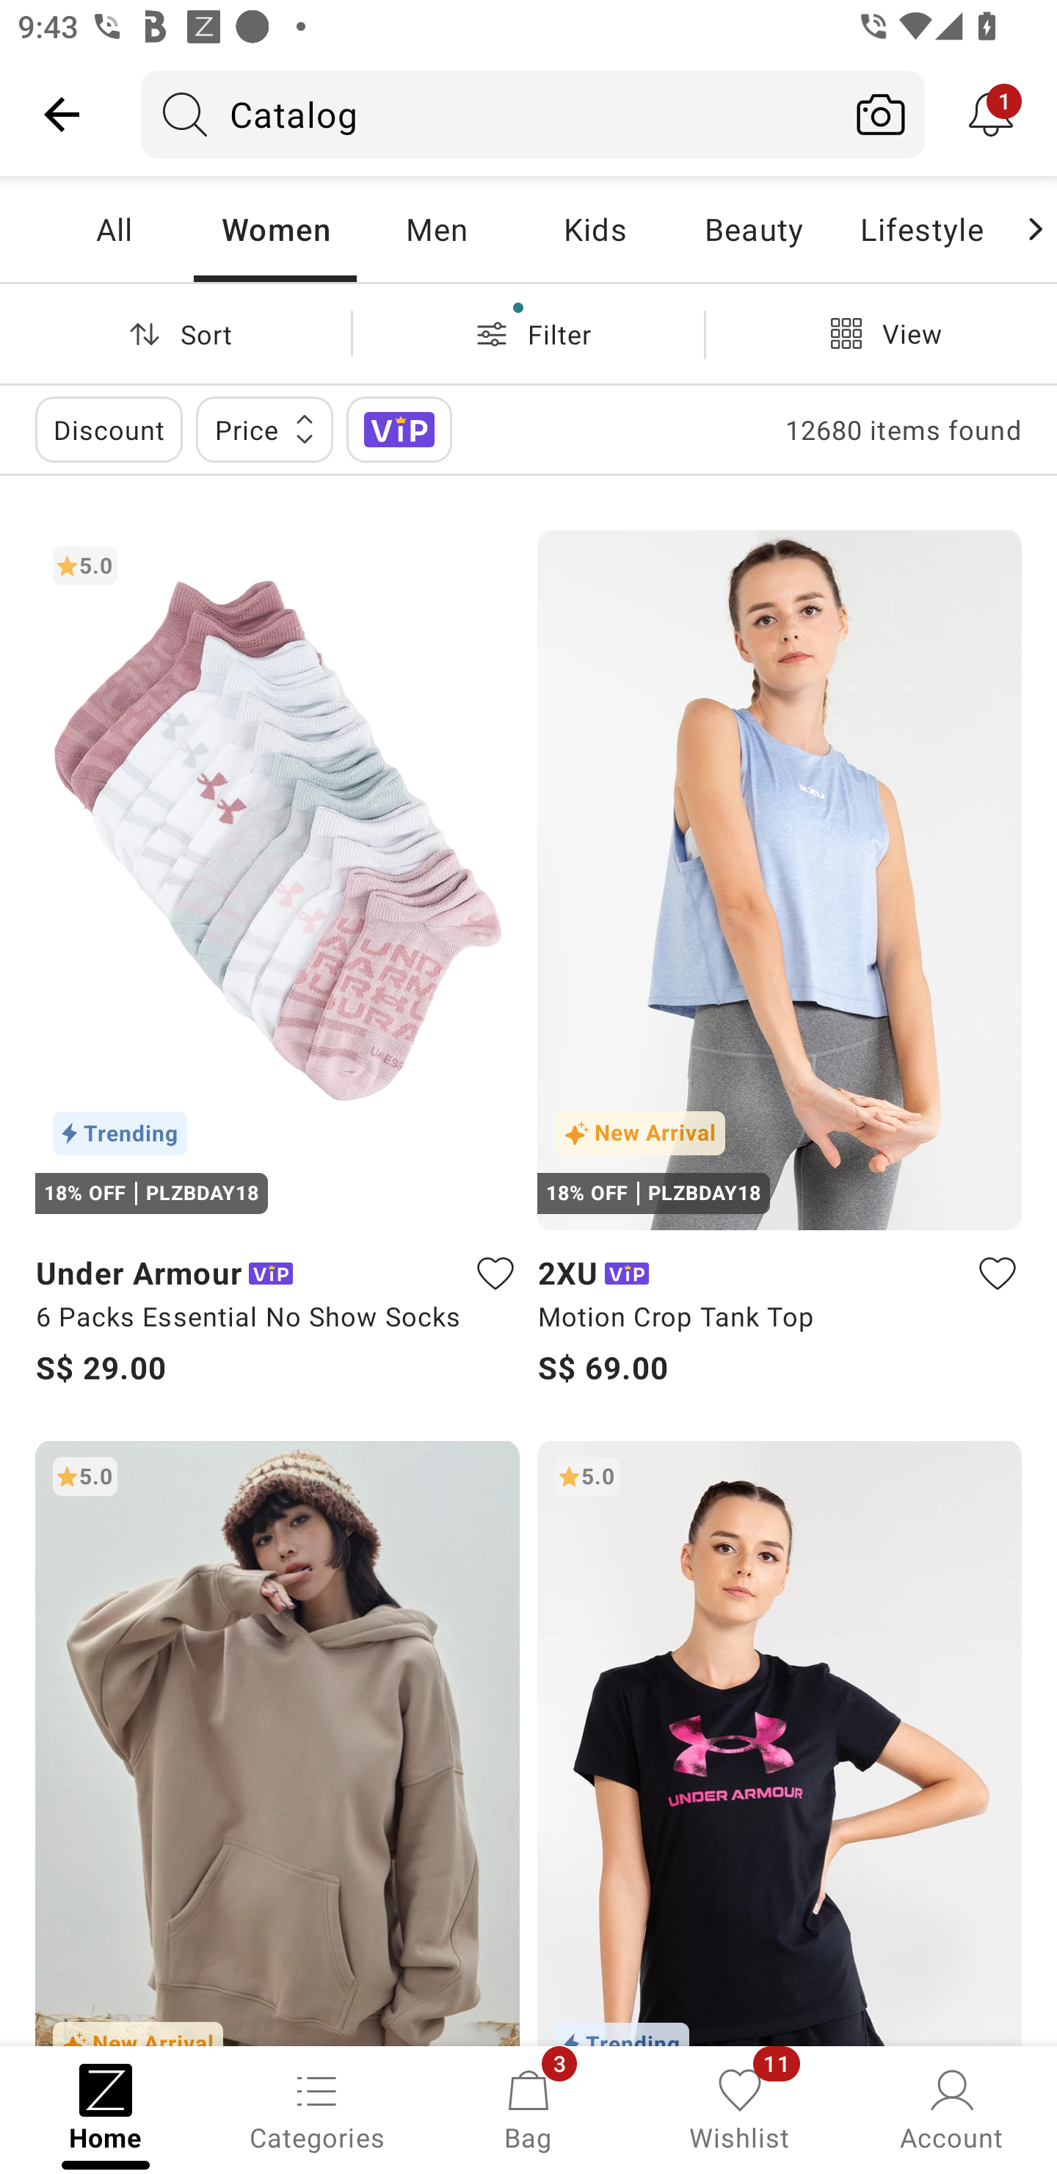 This screenshot has height=2174, width=1057. Describe the element at coordinates (528, 2108) in the screenshot. I see `Bag, 3 new notifications Bag` at that location.